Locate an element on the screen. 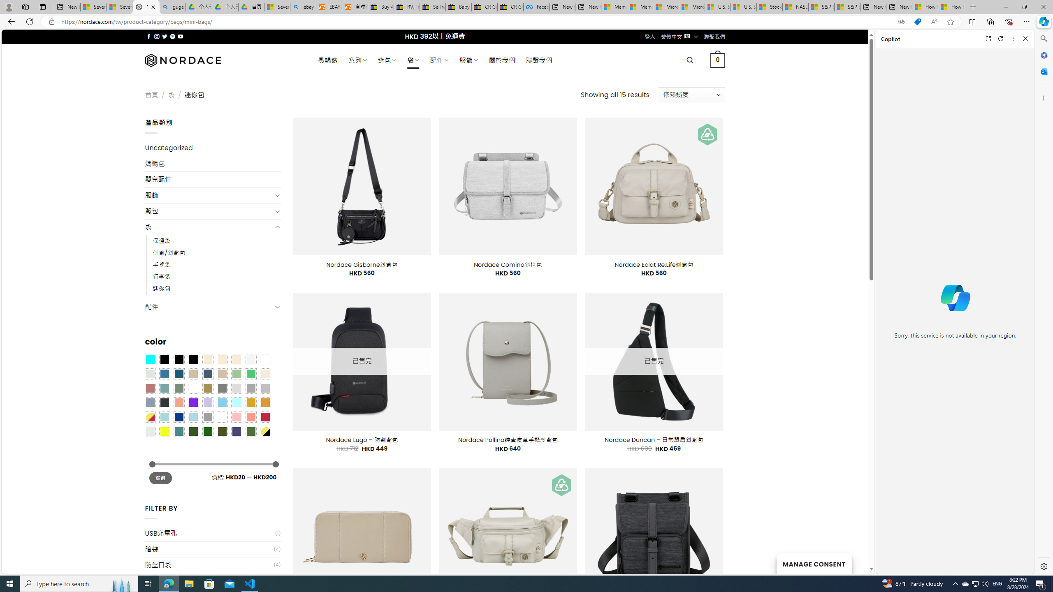 The height and width of the screenshot is (592, 1053). Dull Nickle is located at coordinates (151, 431).